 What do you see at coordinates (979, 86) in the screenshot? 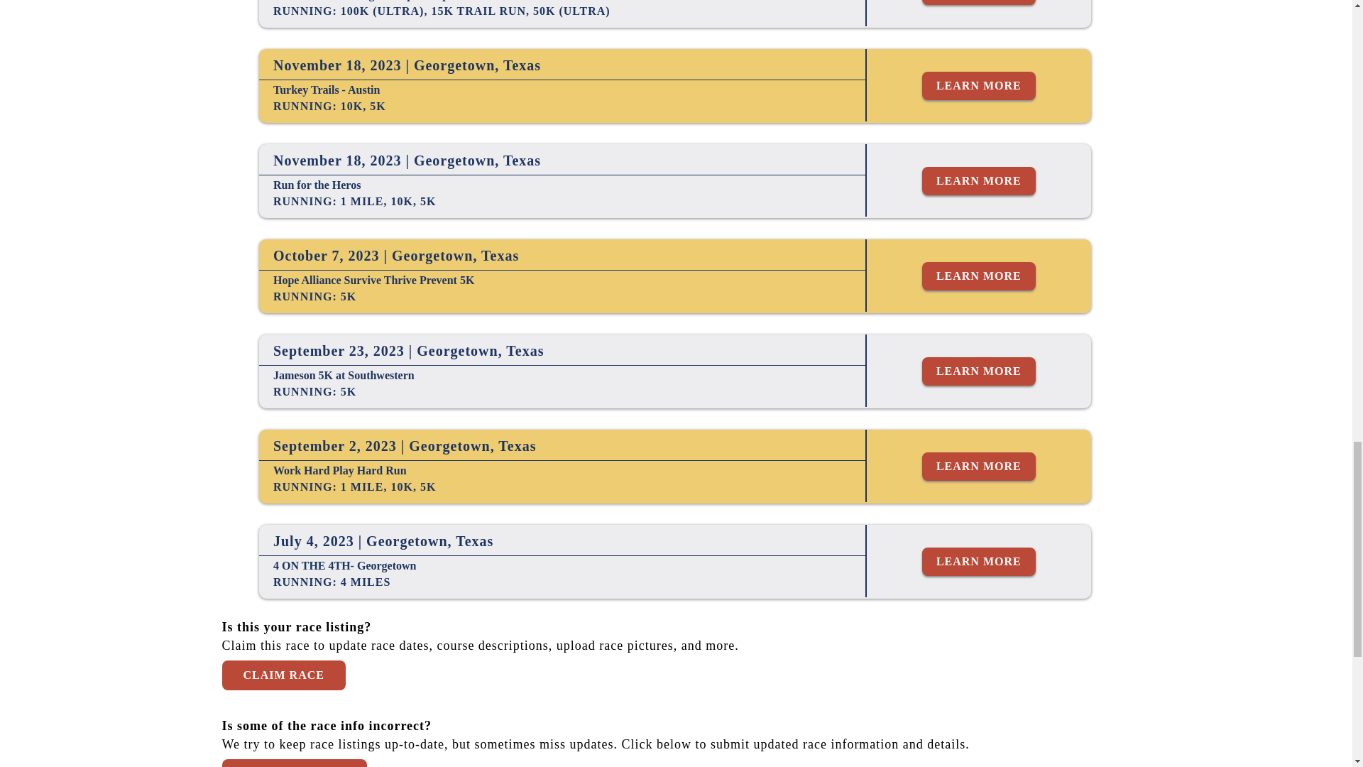
I see `LEARN MORE` at bounding box center [979, 86].